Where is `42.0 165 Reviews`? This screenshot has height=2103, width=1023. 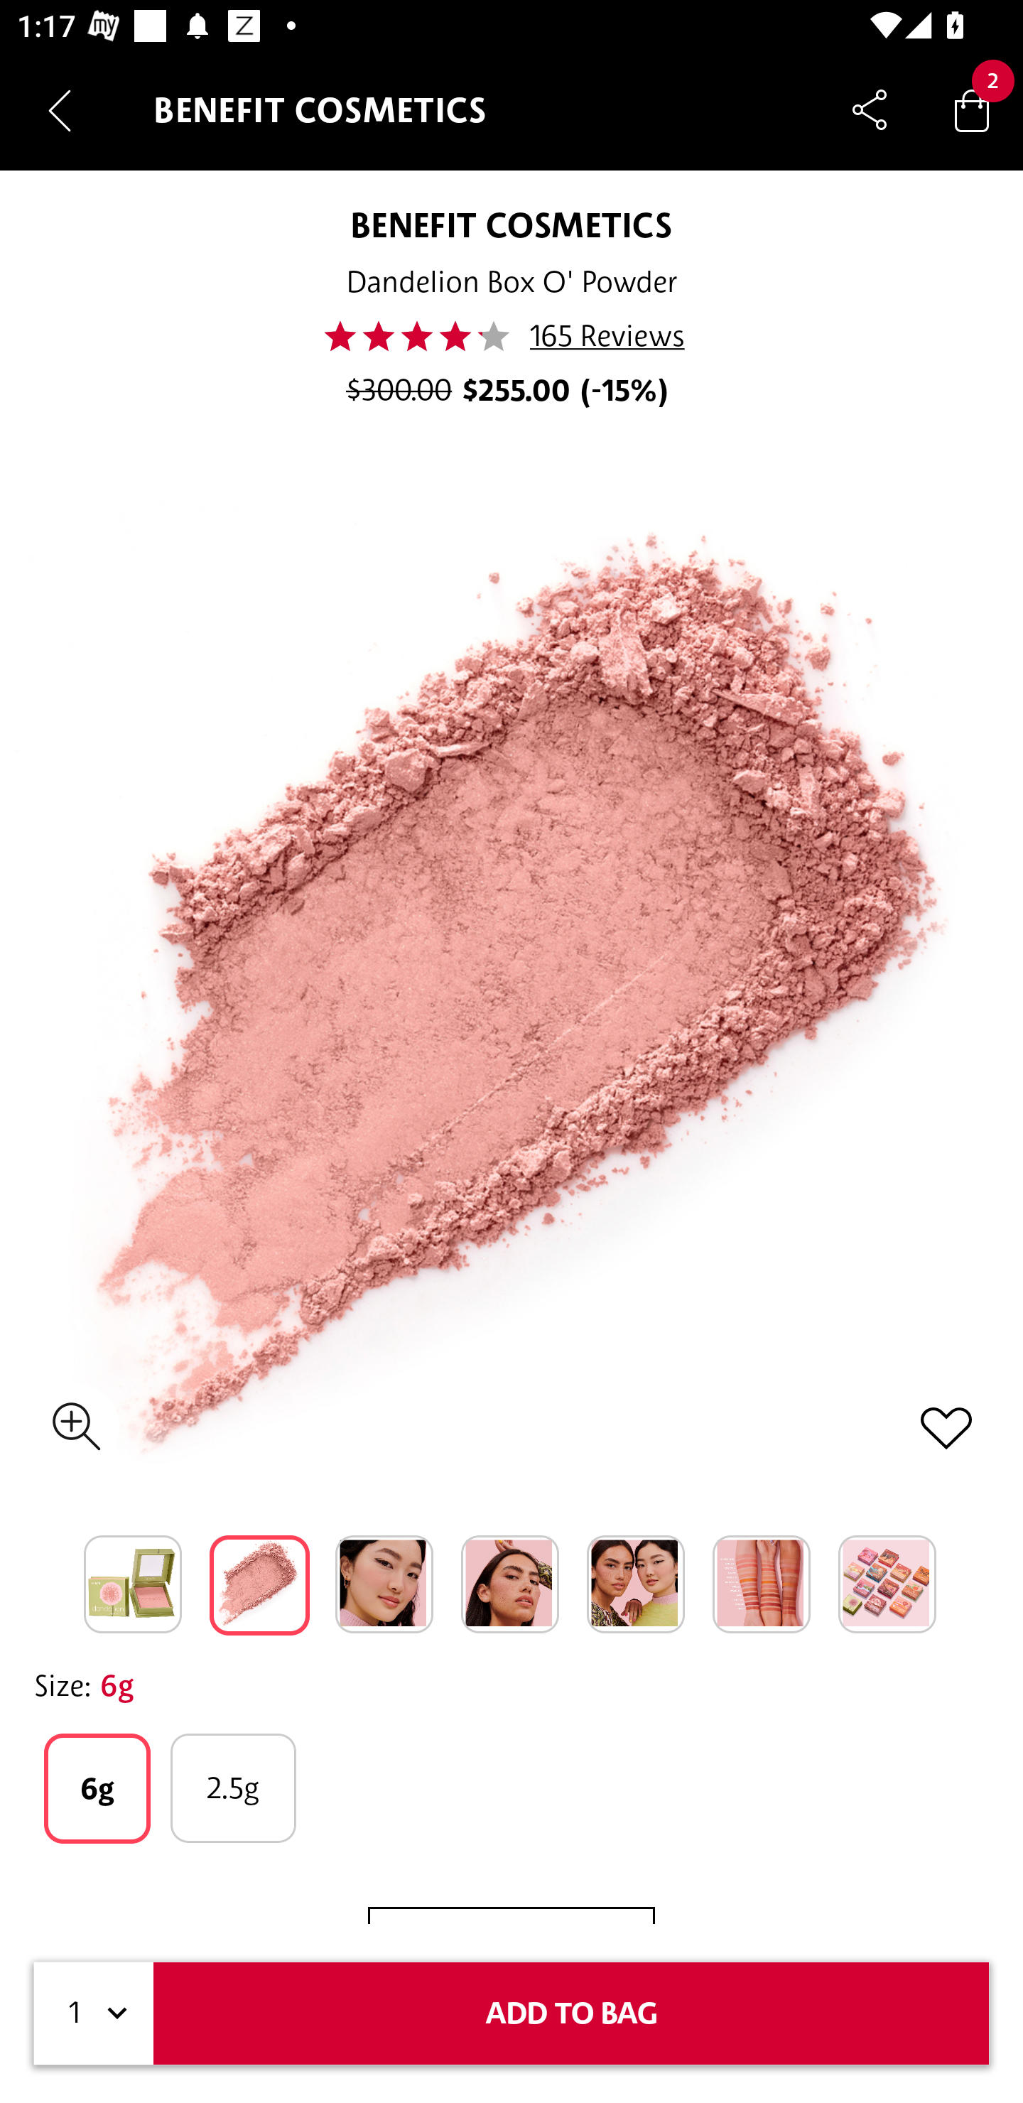
42.0 165 Reviews is located at coordinates (511, 336).